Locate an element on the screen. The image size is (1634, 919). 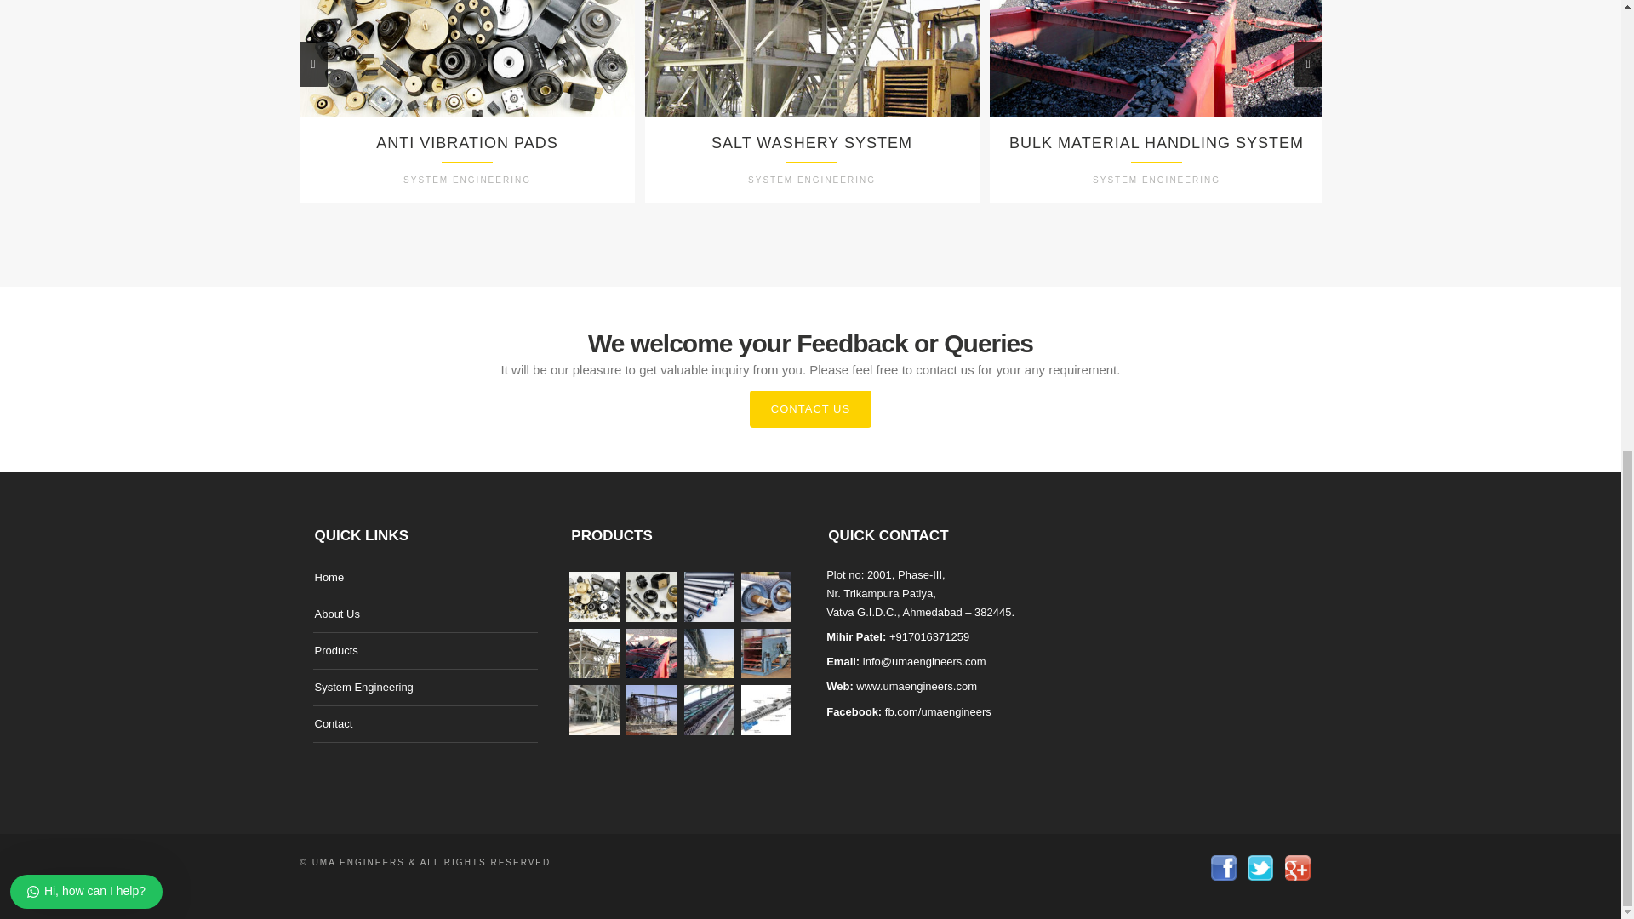
About Us is located at coordinates (812, 100).